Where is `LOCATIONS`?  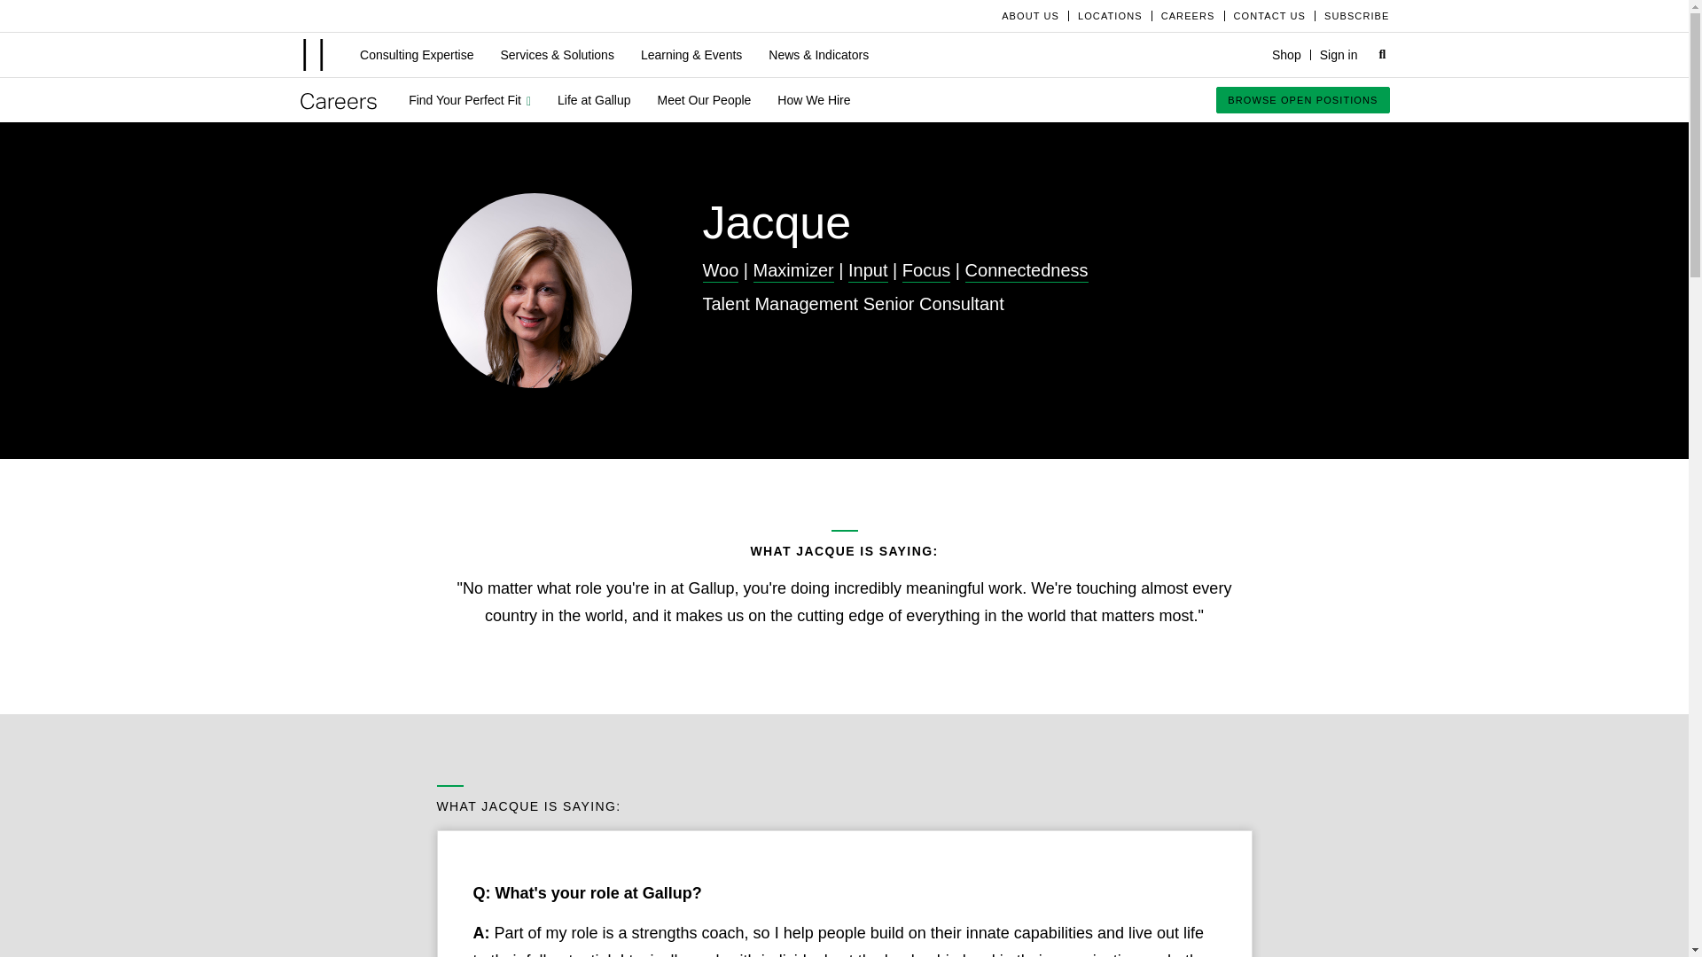 LOCATIONS is located at coordinates (1110, 15).